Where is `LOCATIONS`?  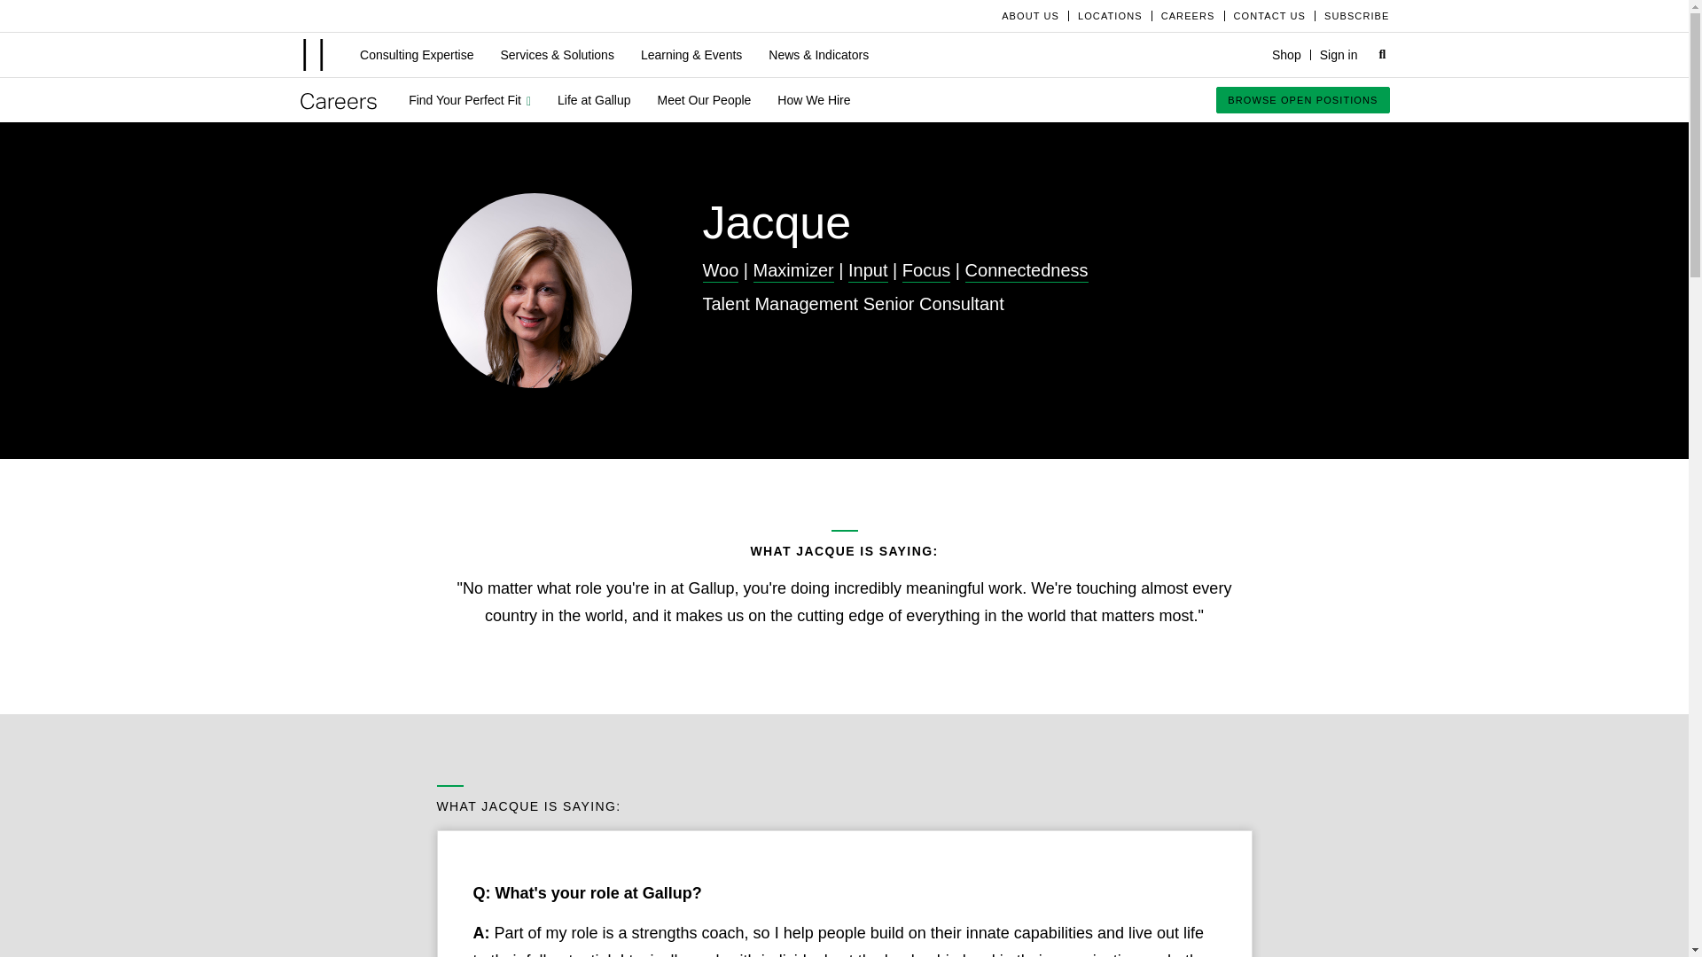 LOCATIONS is located at coordinates (1110, 15).